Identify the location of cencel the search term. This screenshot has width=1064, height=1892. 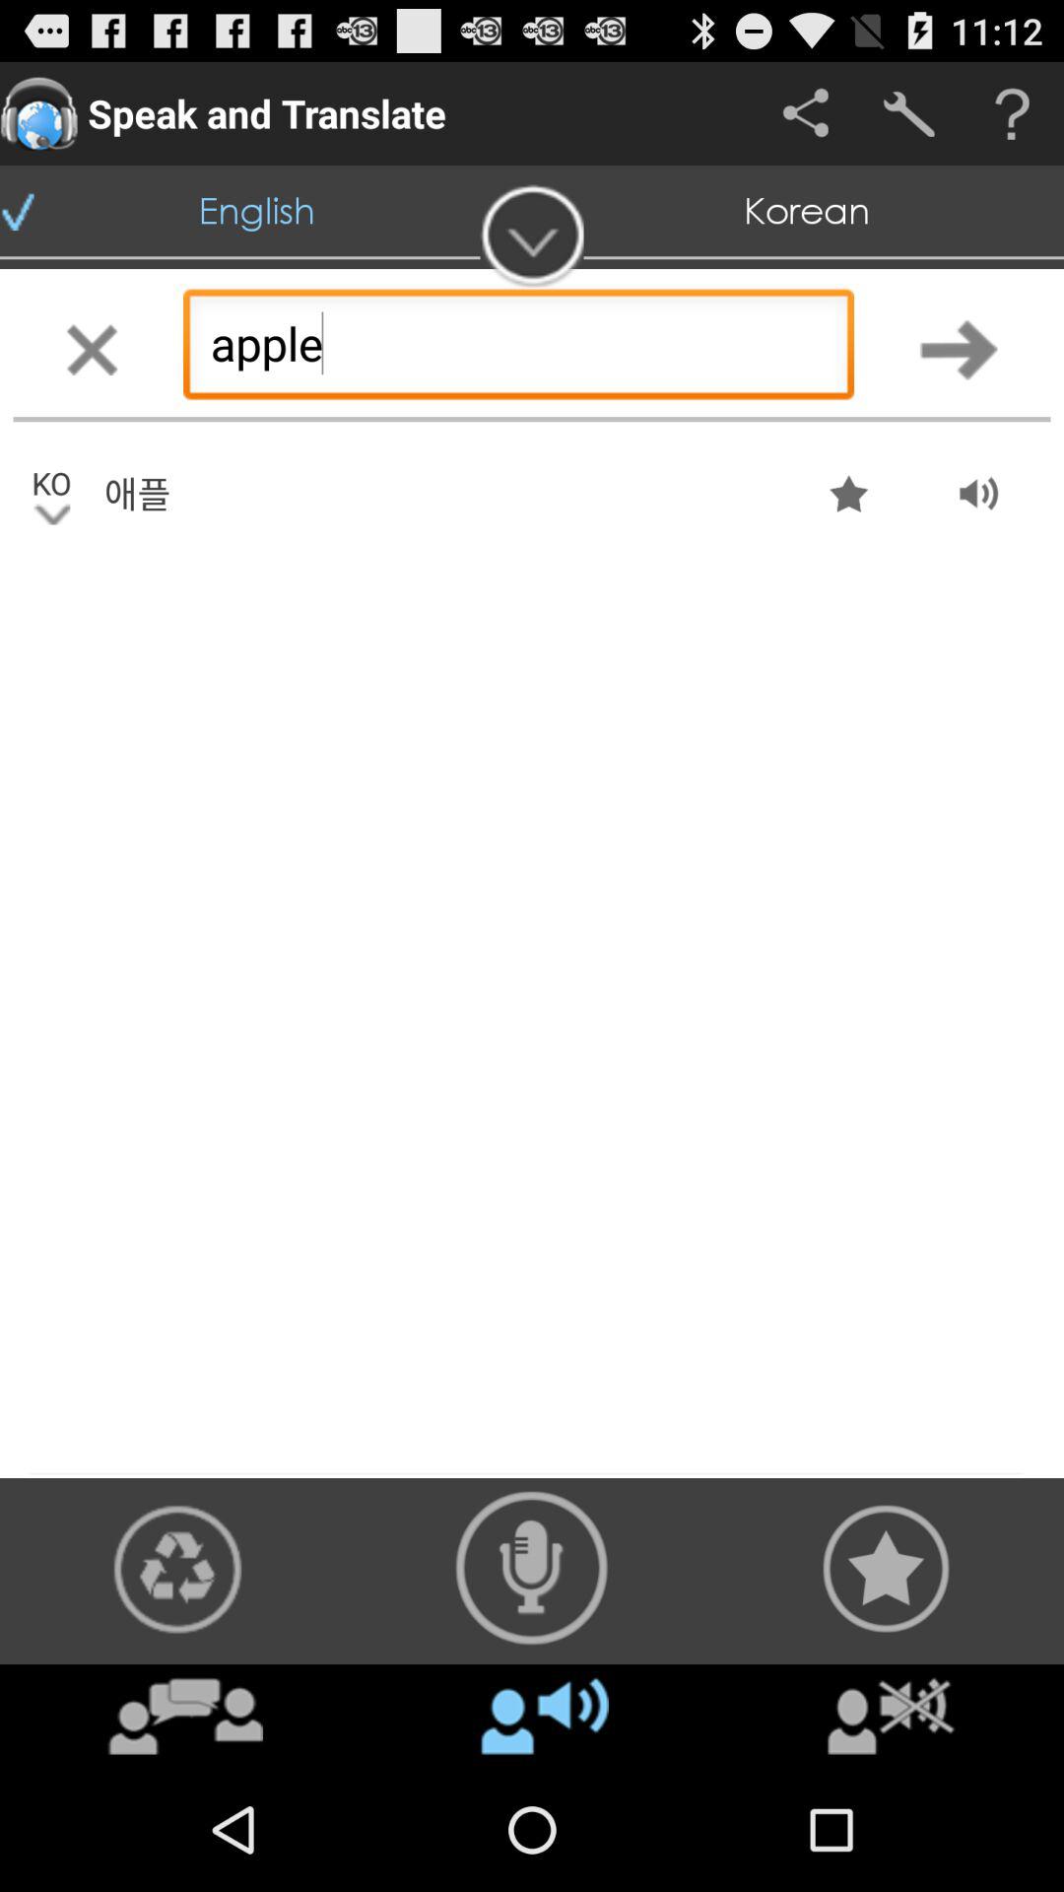
(92, 349).